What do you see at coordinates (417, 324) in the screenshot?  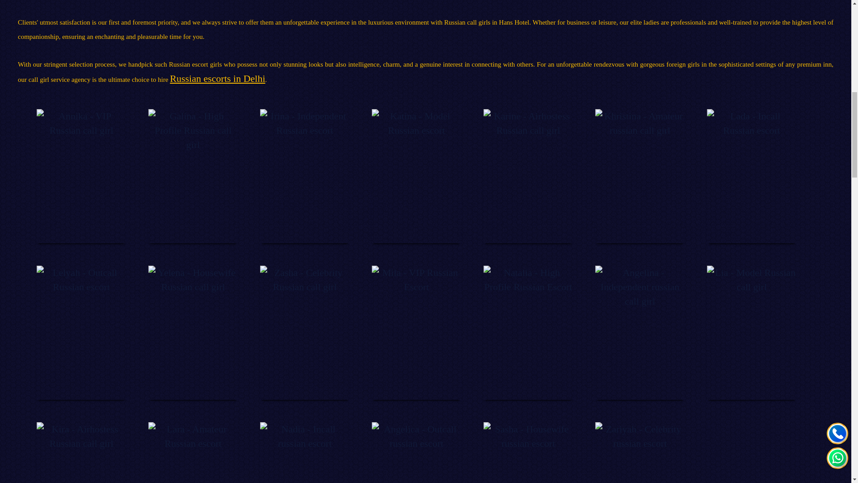 I see `View` at bounding box center [417, 324].